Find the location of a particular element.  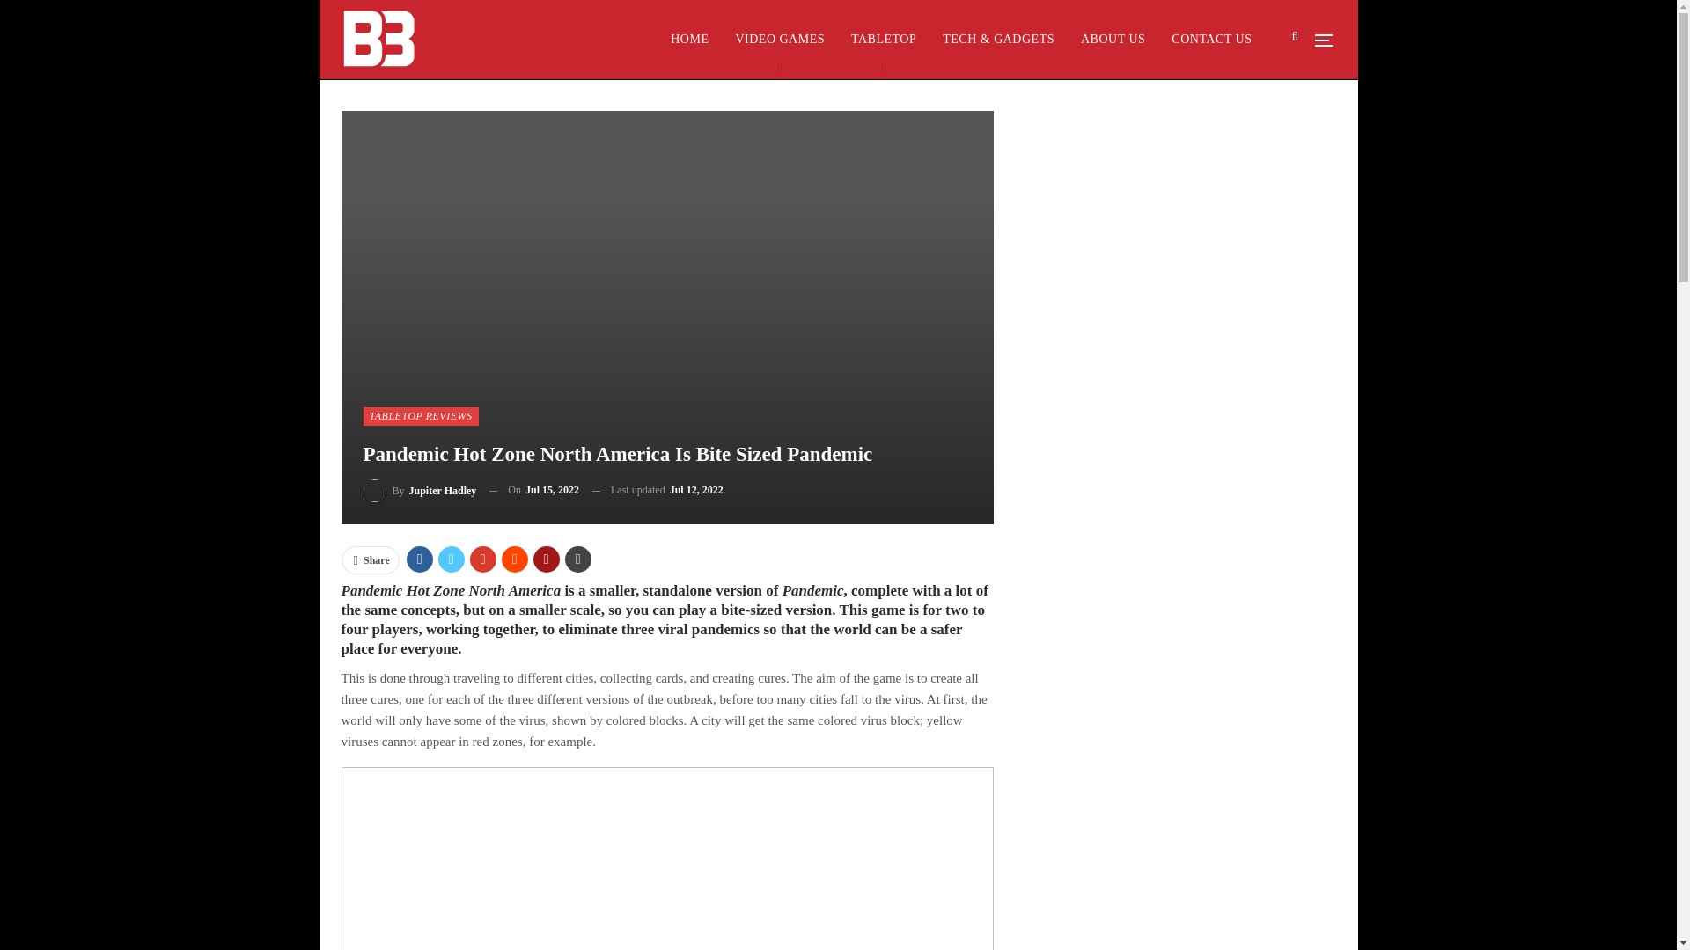

Browse Author Articles is located at coordinates (419, 491).